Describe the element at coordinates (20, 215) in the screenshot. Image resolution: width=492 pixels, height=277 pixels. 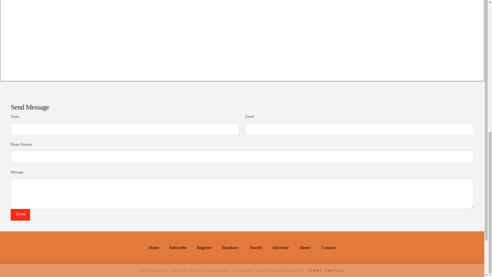
I see `Send` at that location.